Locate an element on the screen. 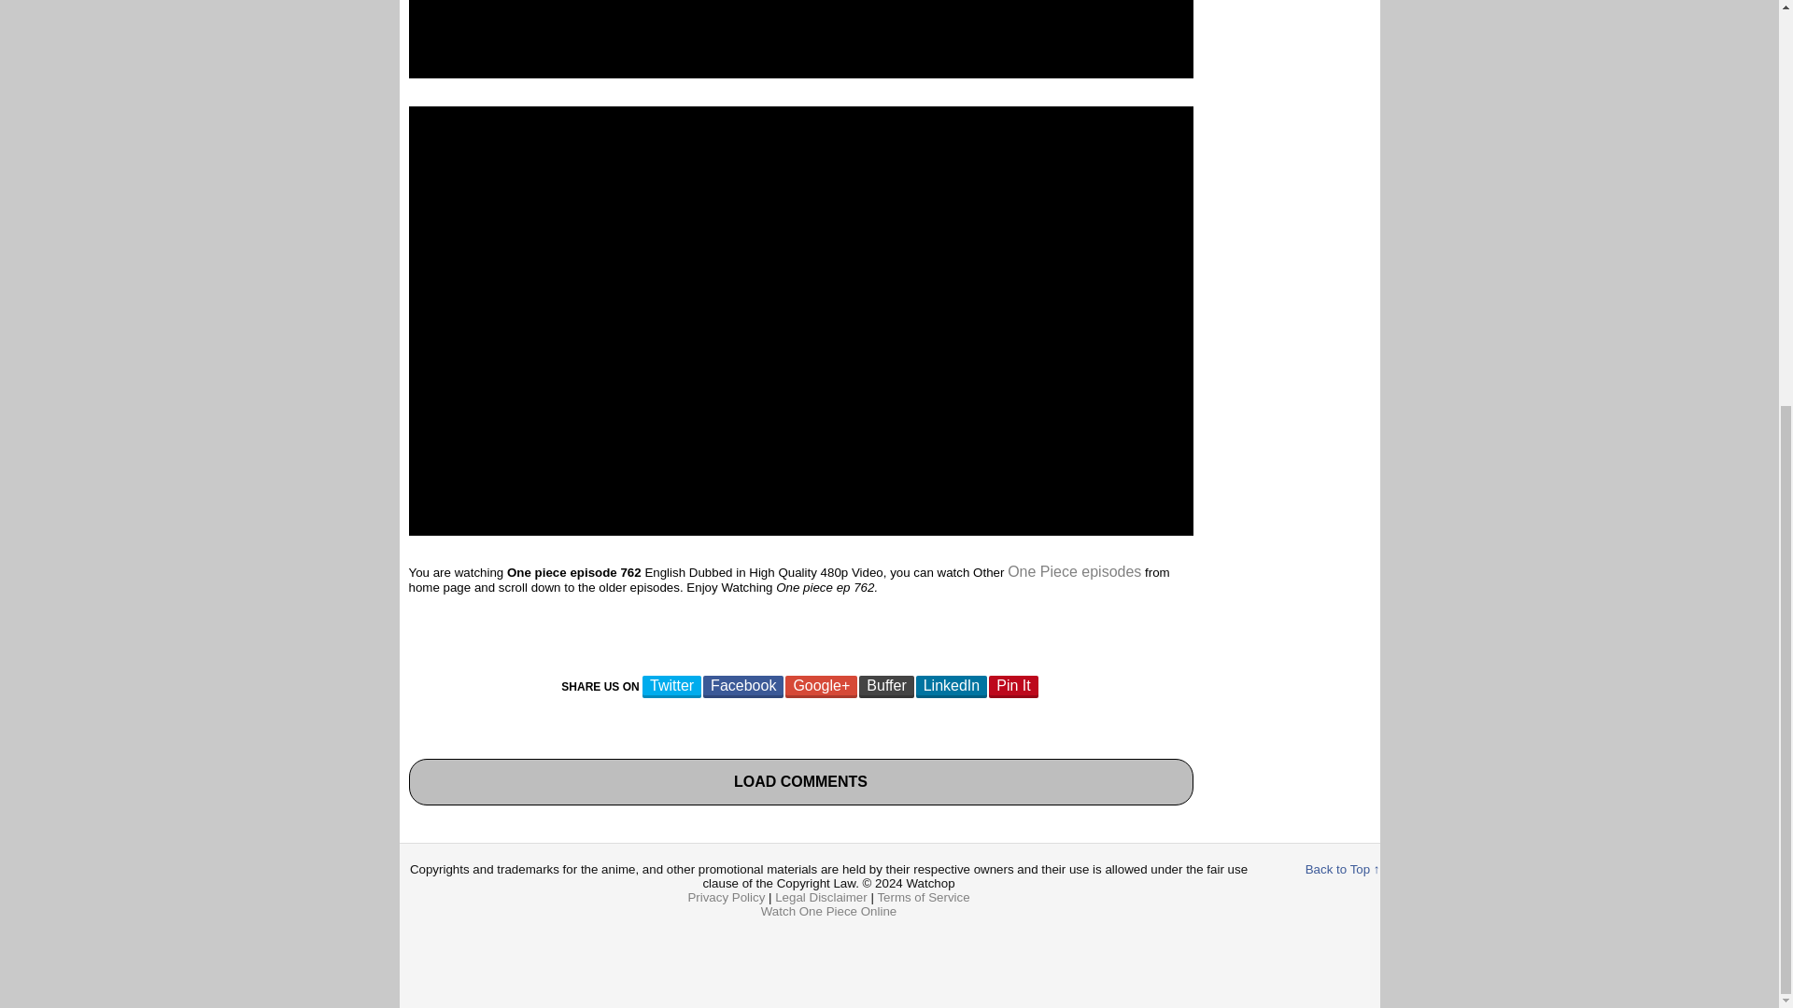 Image resolution: width=1793 pixels, height=1008 pixels. One Piece episodes is located at coordinates (1074, 571).